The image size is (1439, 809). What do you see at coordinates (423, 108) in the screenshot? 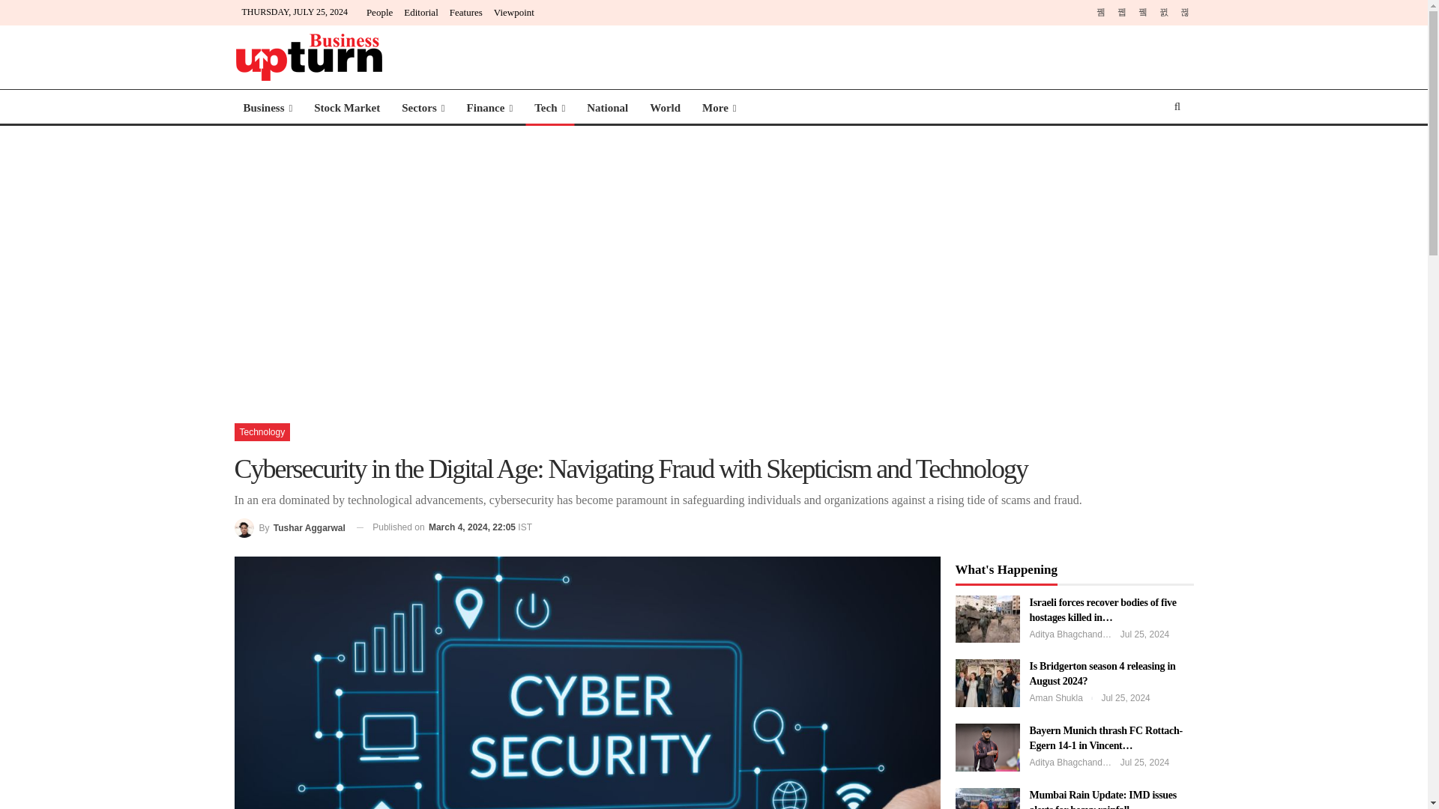
I see `Sectors` at bounding box center [423, 108].